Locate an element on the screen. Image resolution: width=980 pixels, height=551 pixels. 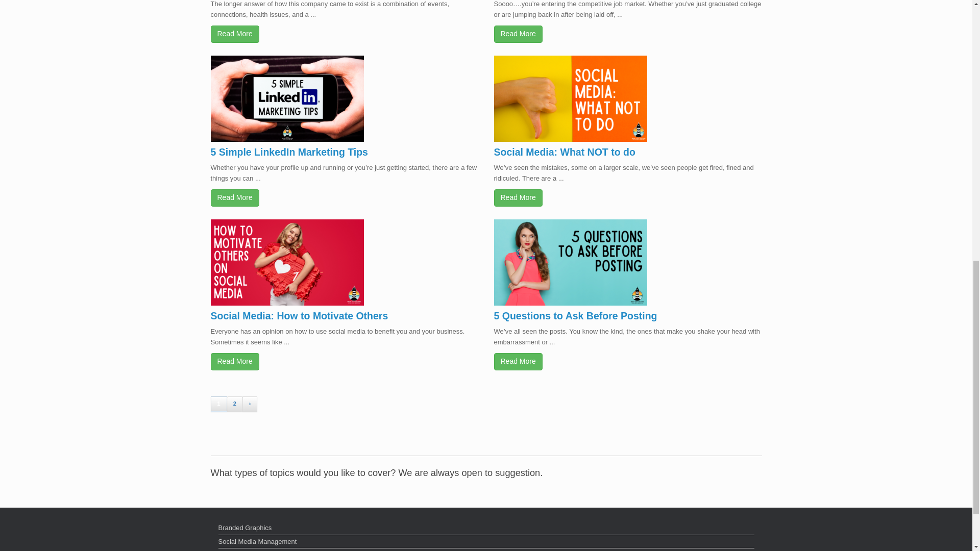
Read More is located at coordinates (518, 361).